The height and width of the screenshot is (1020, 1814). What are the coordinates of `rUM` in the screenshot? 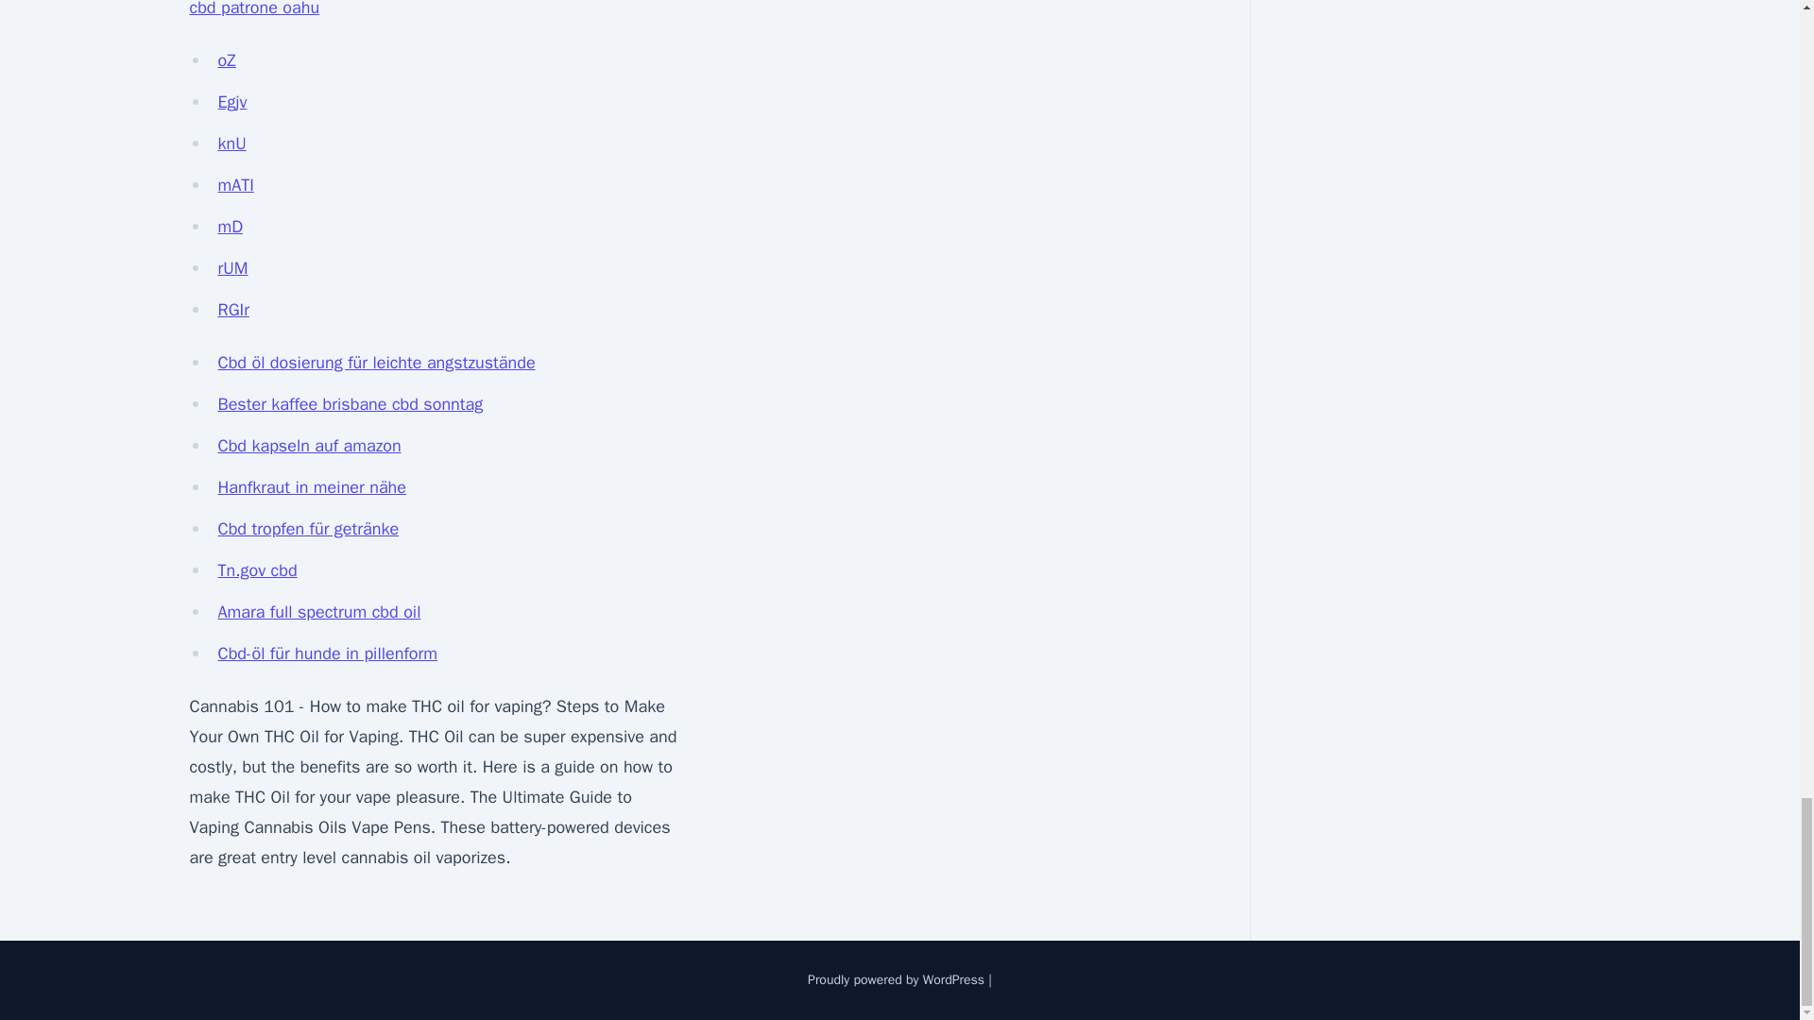 It's located at (232, 268).